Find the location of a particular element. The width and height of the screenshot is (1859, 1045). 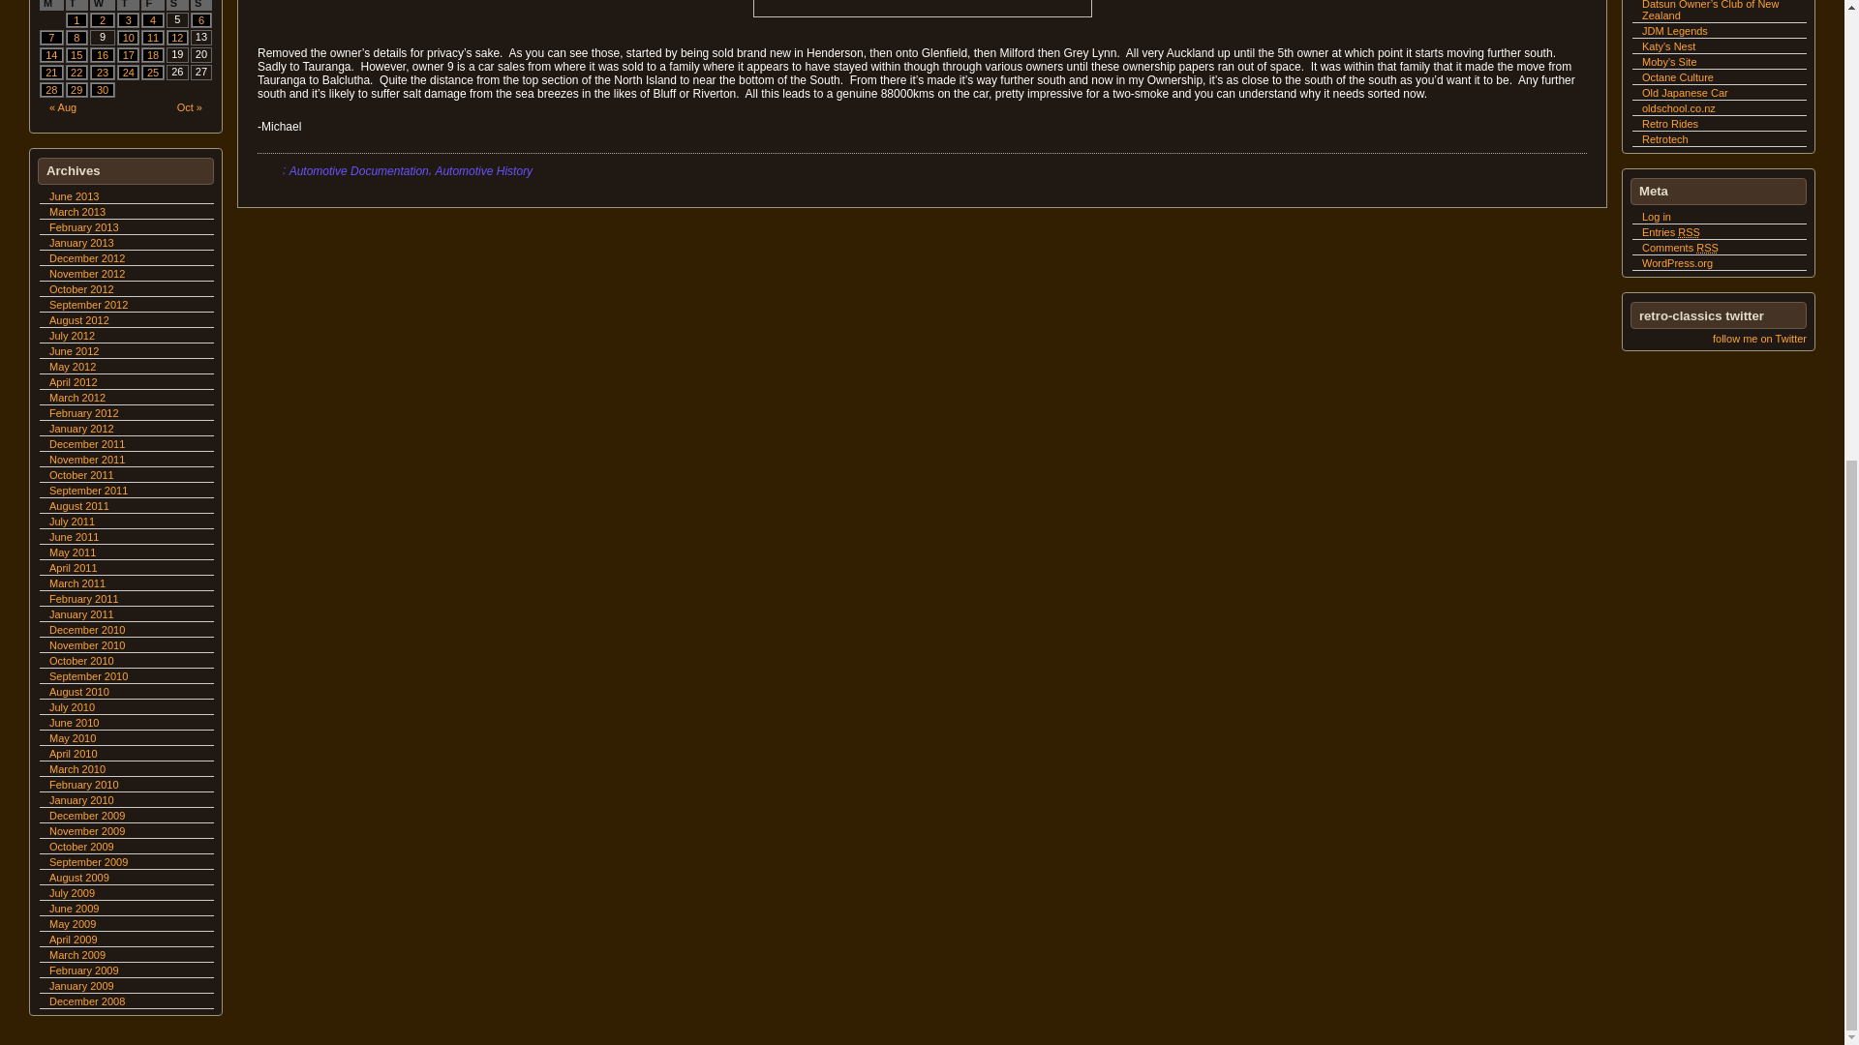

7 is located at coordinates (52, 38).